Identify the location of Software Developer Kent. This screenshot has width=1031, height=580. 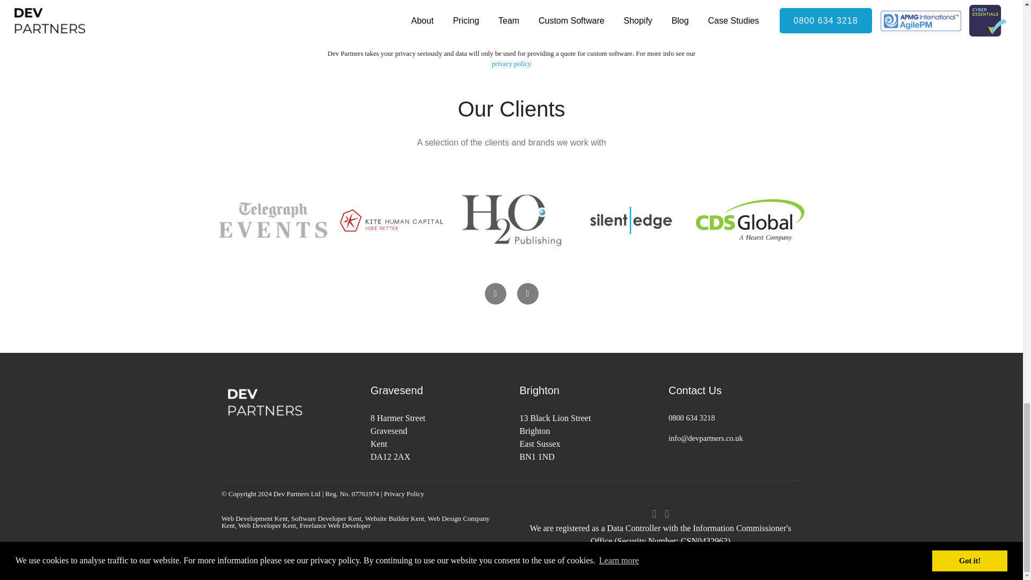
(326, 519).